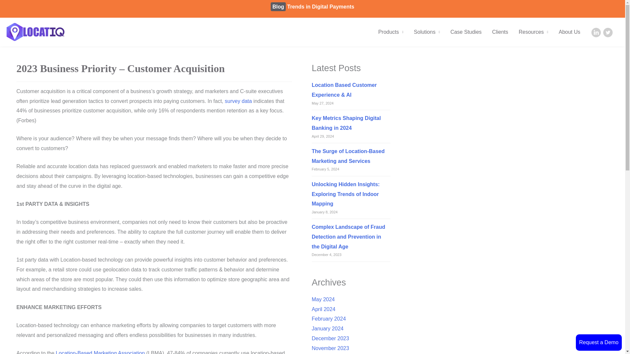  Describe the element at coordinates (391, 32) in the screenshot. I see `Products` at that location.